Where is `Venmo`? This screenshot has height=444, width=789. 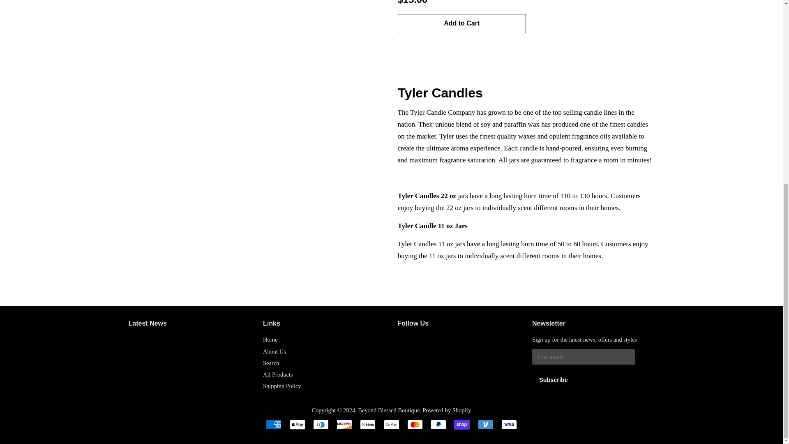
Venmo is located at coordinates (485, 424).